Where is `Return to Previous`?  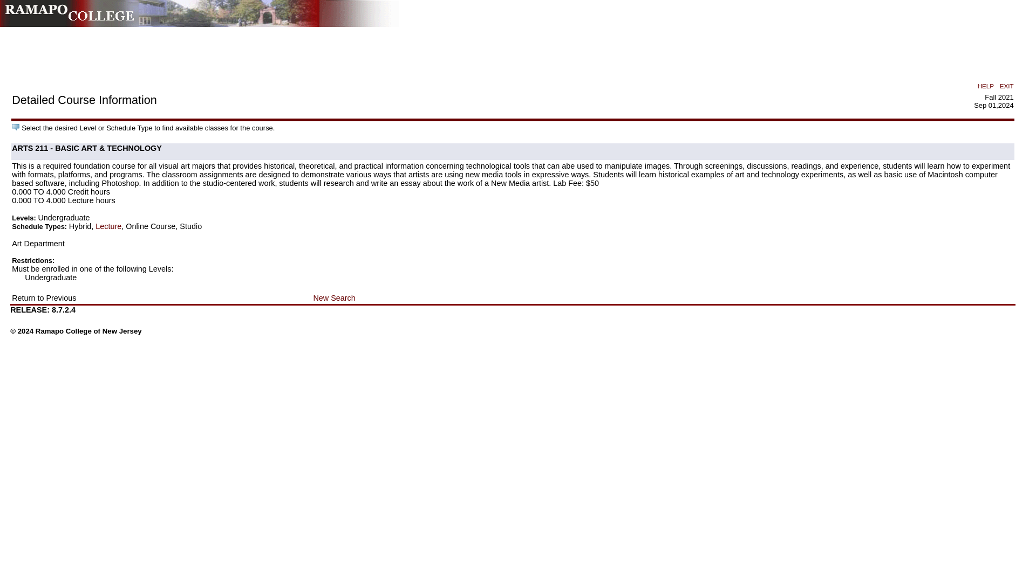 Return to Previous is located at coordinates (43, 297).